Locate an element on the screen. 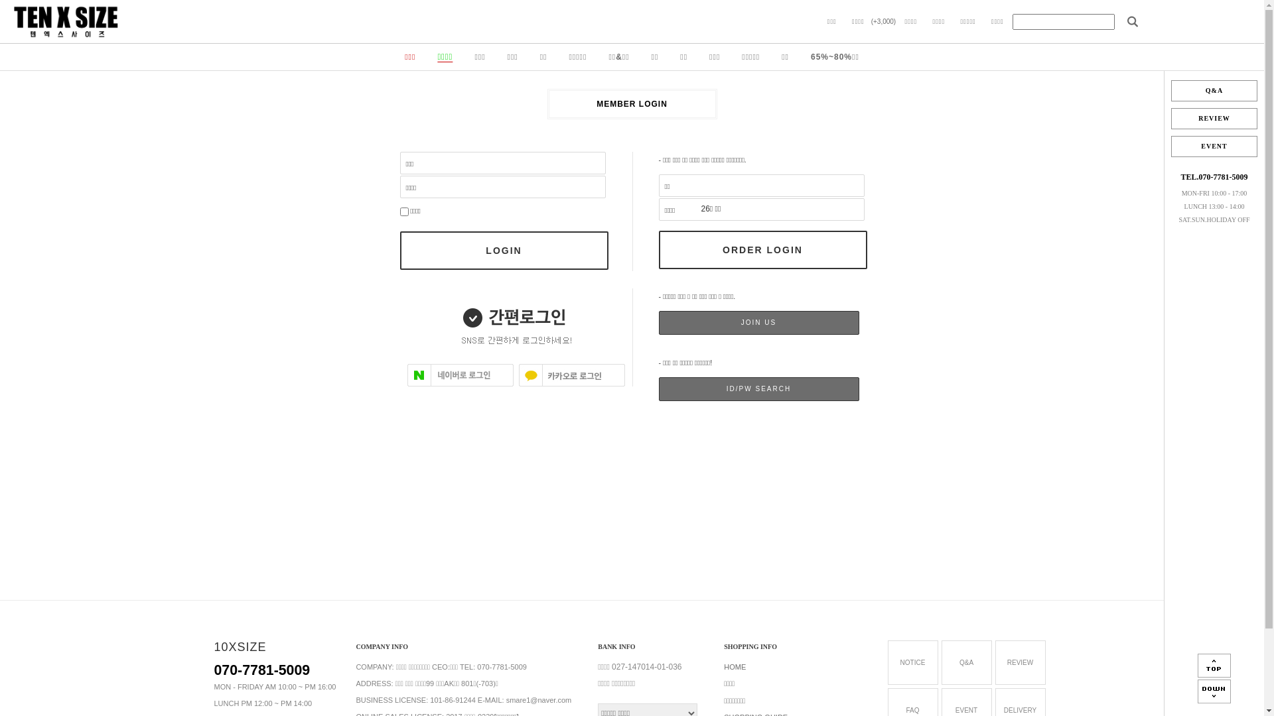 The width and height of the screenshot is (1274, 716). REVIEW is located at coordinates (1020, 663).